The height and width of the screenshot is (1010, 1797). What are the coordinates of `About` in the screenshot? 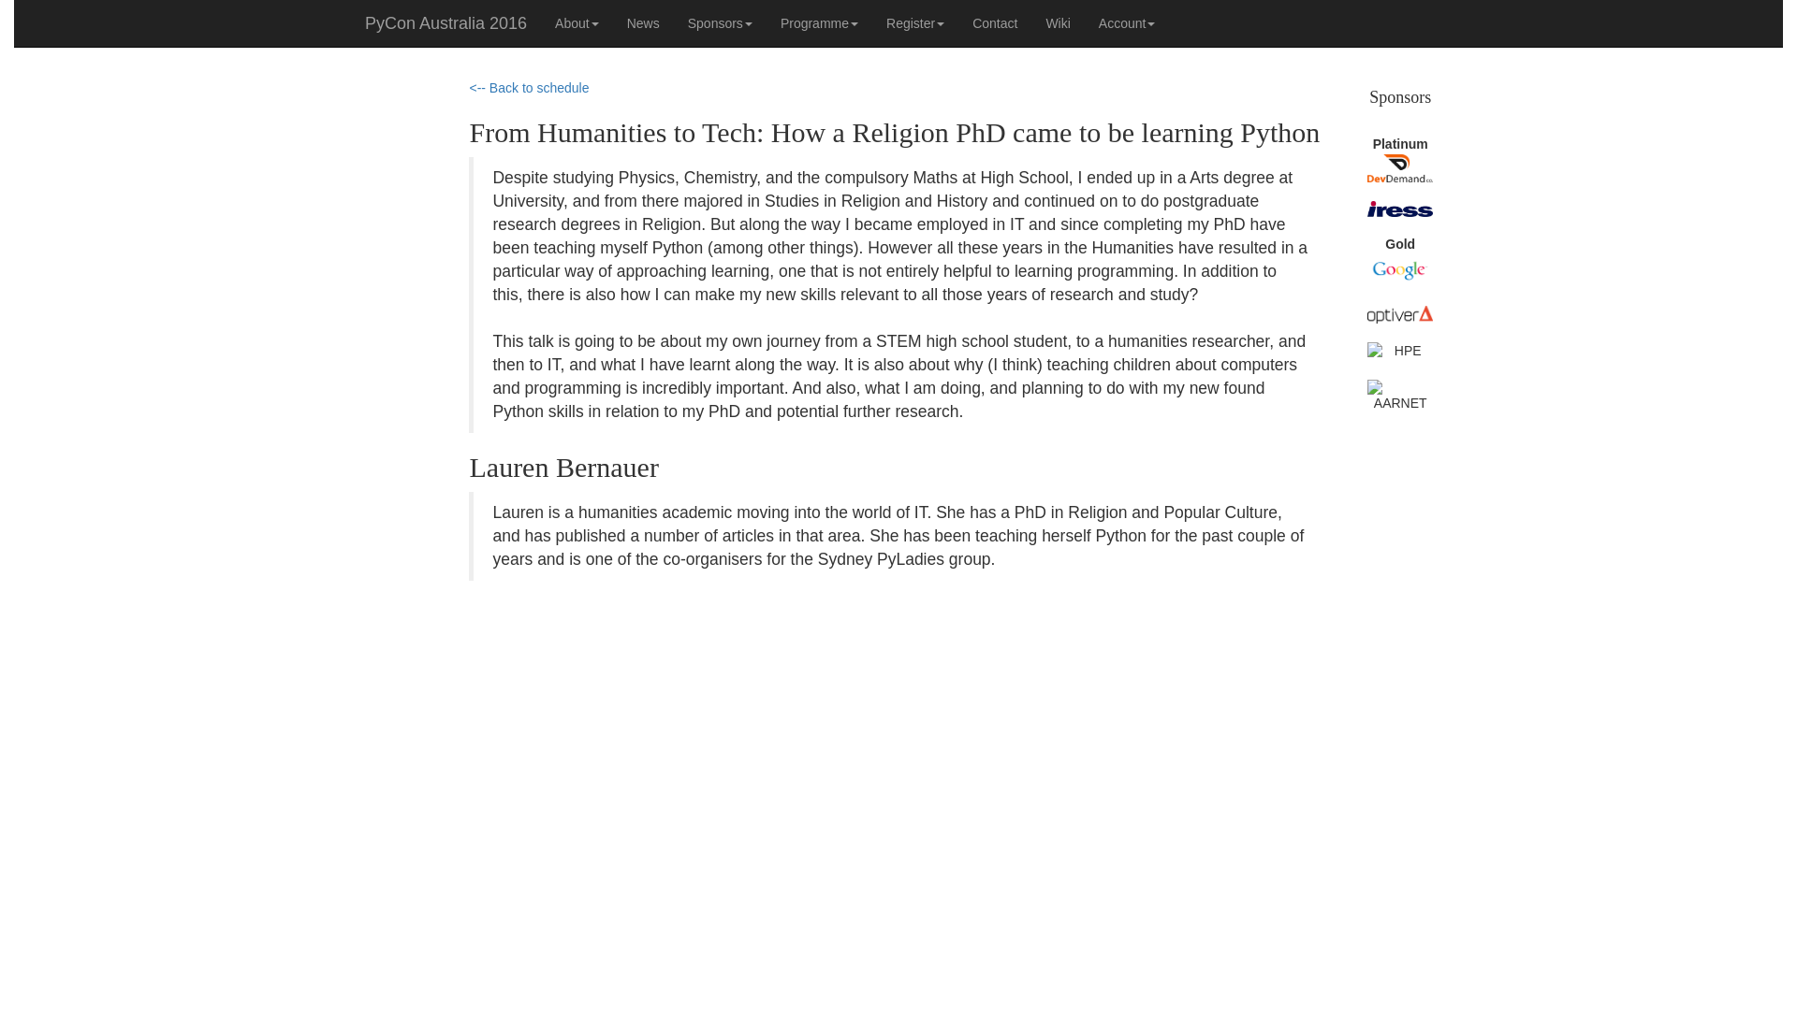 It's located at (577, 22).